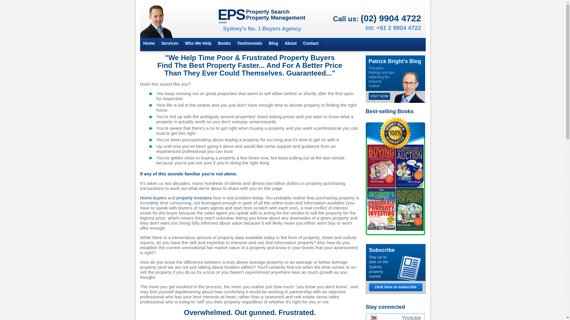 This screenshot has width=570, height=320. I want to click on Testimonials, so click(250, 44).